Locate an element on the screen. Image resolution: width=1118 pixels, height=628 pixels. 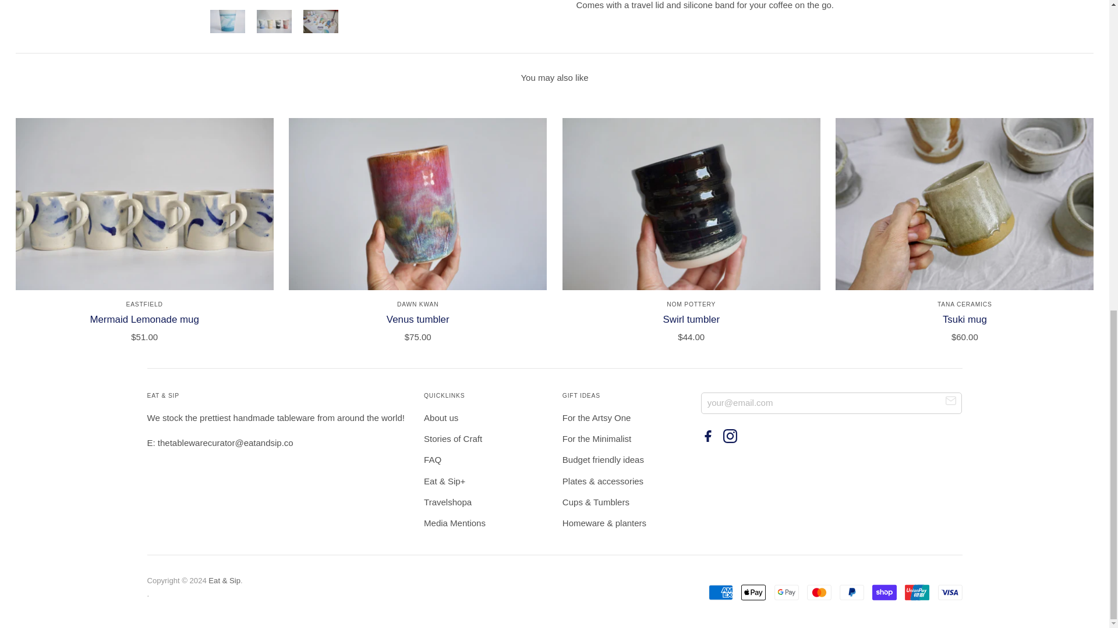
Union Pay is located at coordinates (917, 592).